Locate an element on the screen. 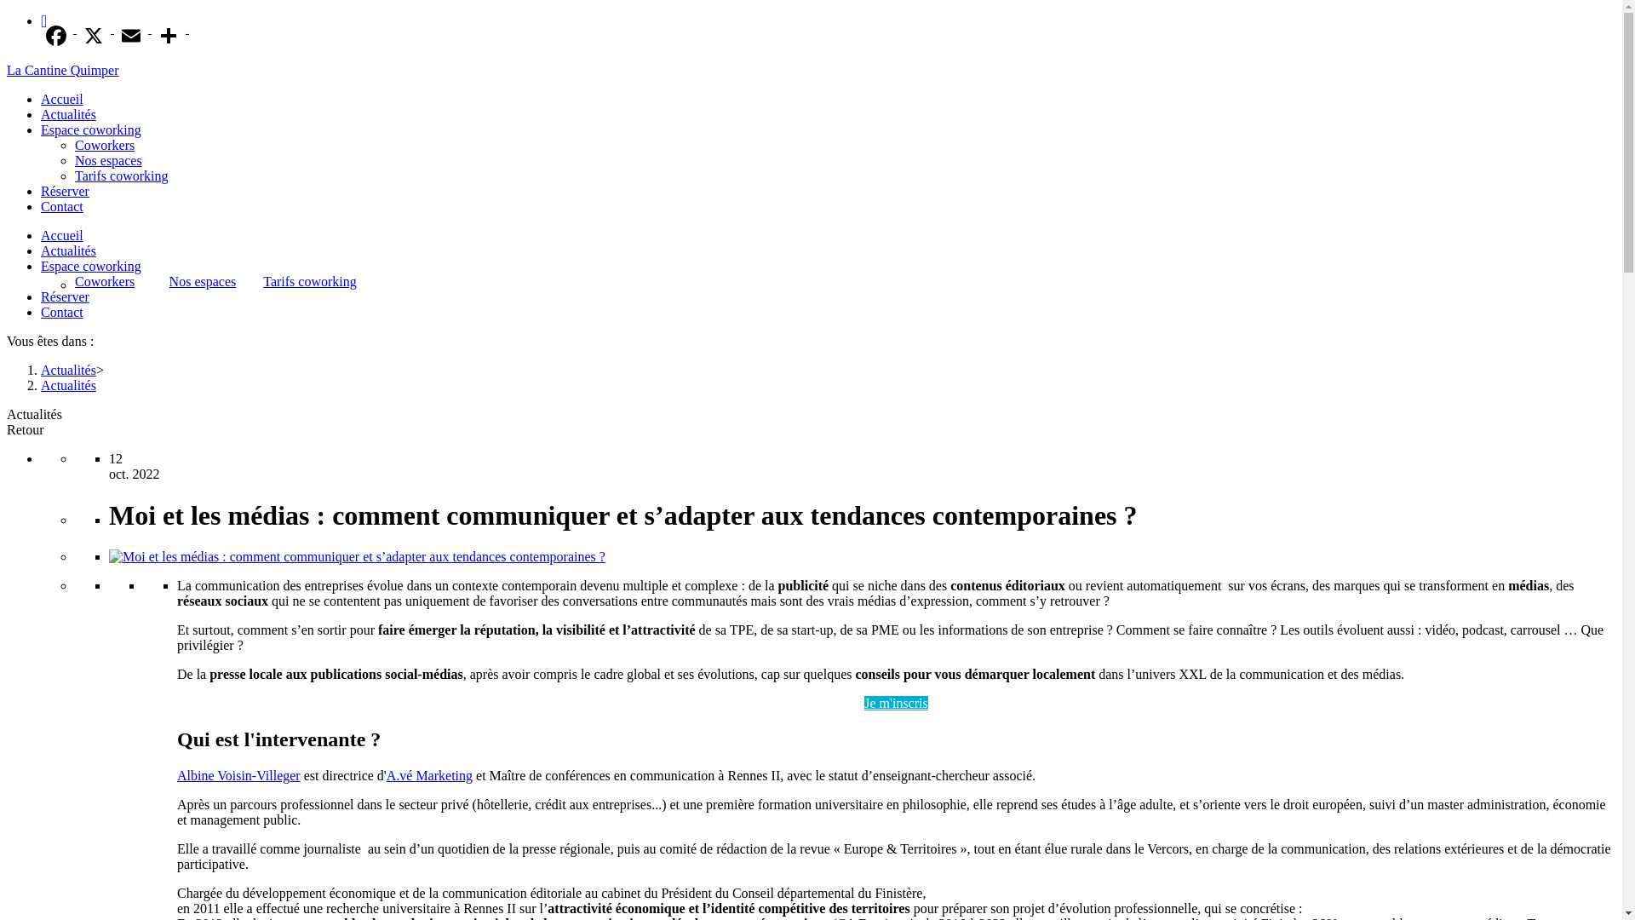    is located at coordinates (97, 36).